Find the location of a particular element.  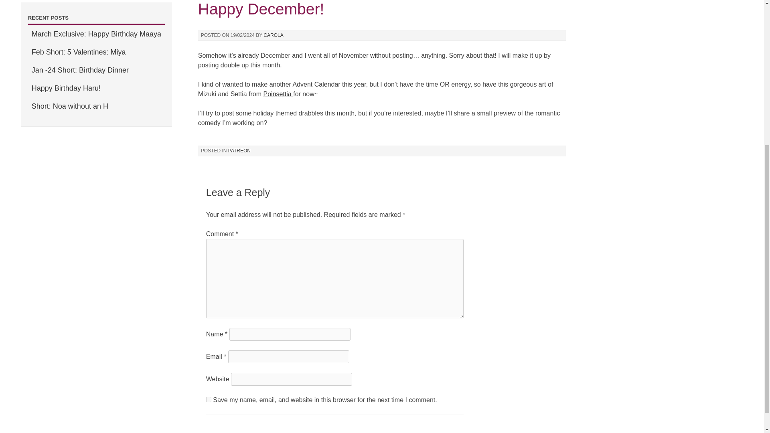

Short: Noa without an H is located at coordinates (70, 106).